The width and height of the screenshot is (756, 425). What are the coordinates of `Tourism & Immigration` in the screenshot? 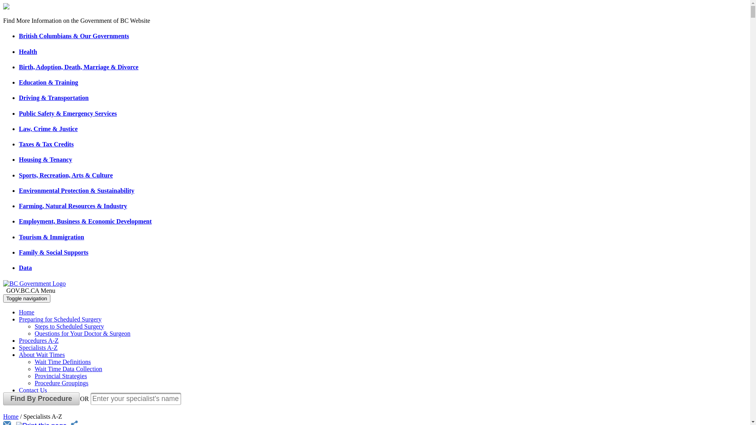 It's located at (52, 237).